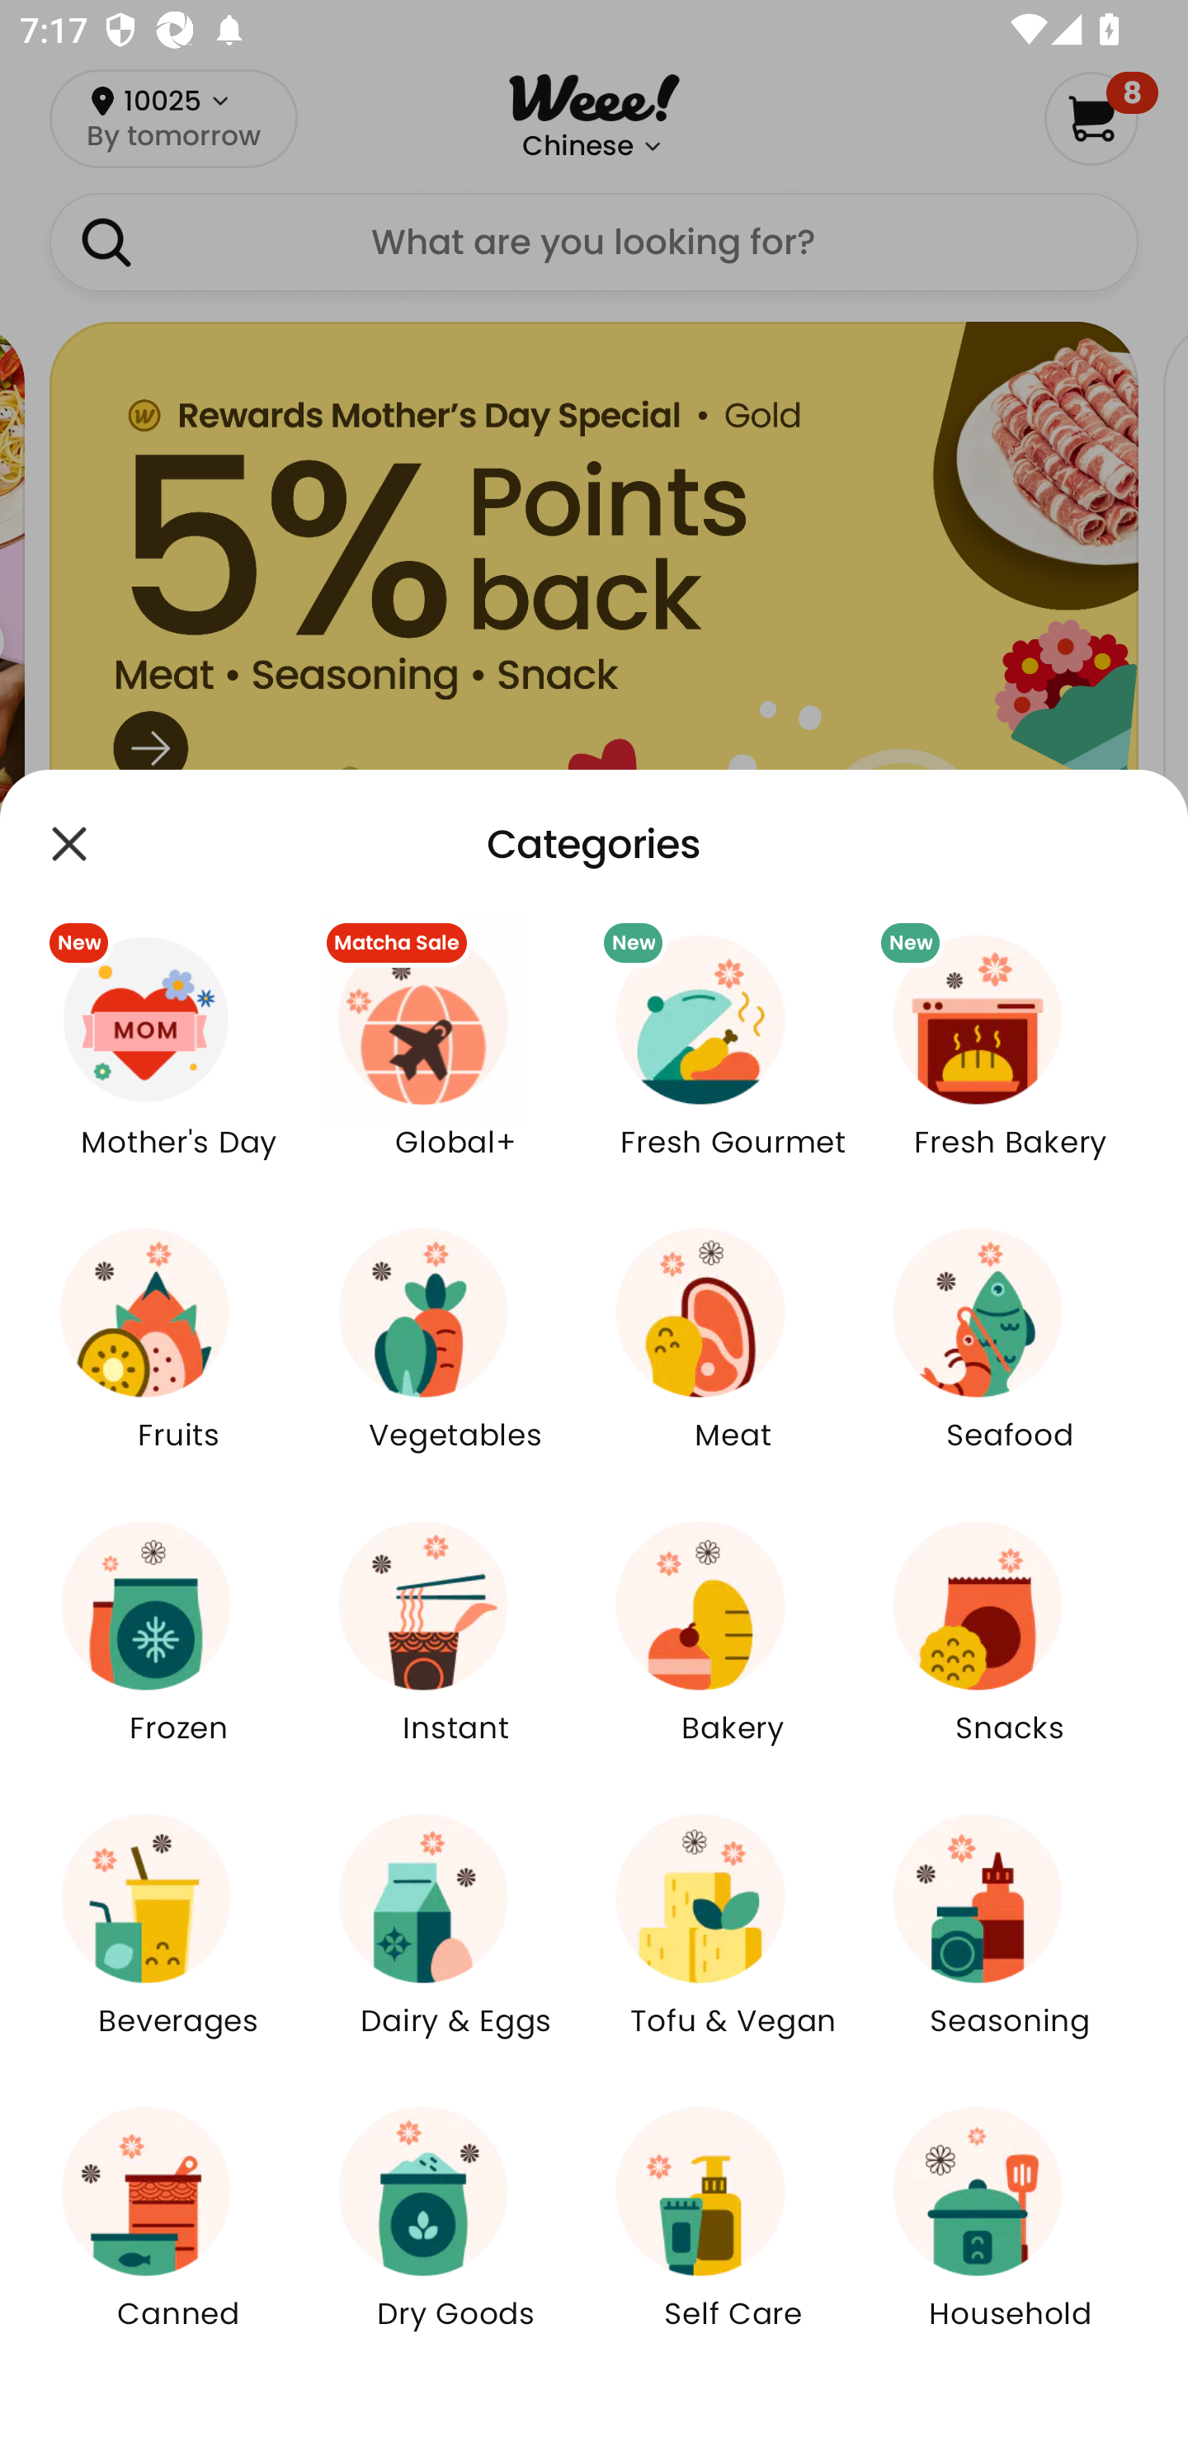 This screenshot has width=1188, height=2442. I want to click on Meat, so click(733, 1358).